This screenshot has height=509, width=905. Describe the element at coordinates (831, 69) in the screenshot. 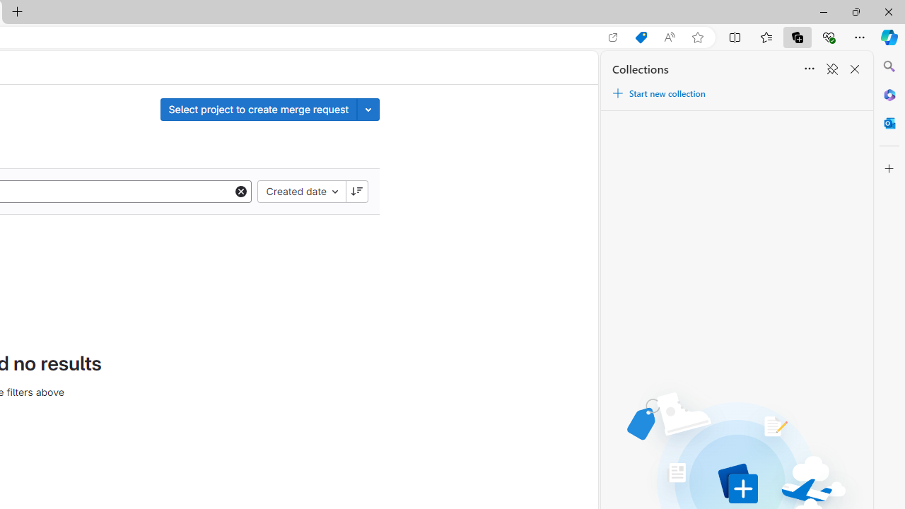

I see `Unpin Collections` at that location.